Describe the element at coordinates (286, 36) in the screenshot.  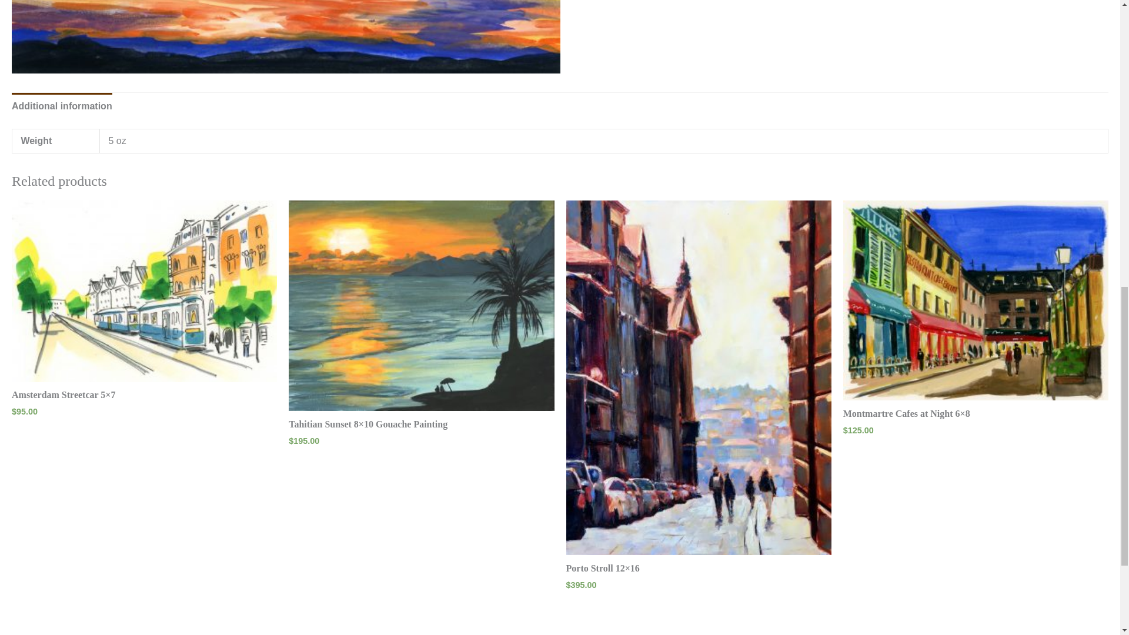
I see `taos sunset` at that location.